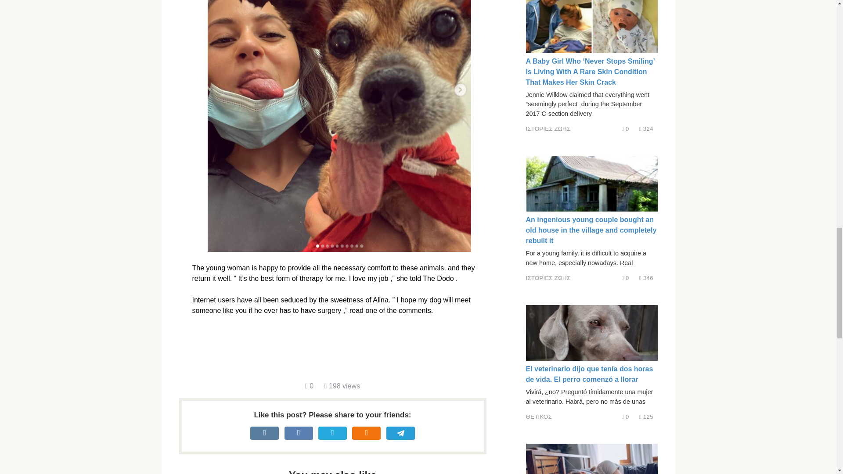 The width and height of the screenshot is (843, 474). I want to click on The Dodo, so click(438, 278).